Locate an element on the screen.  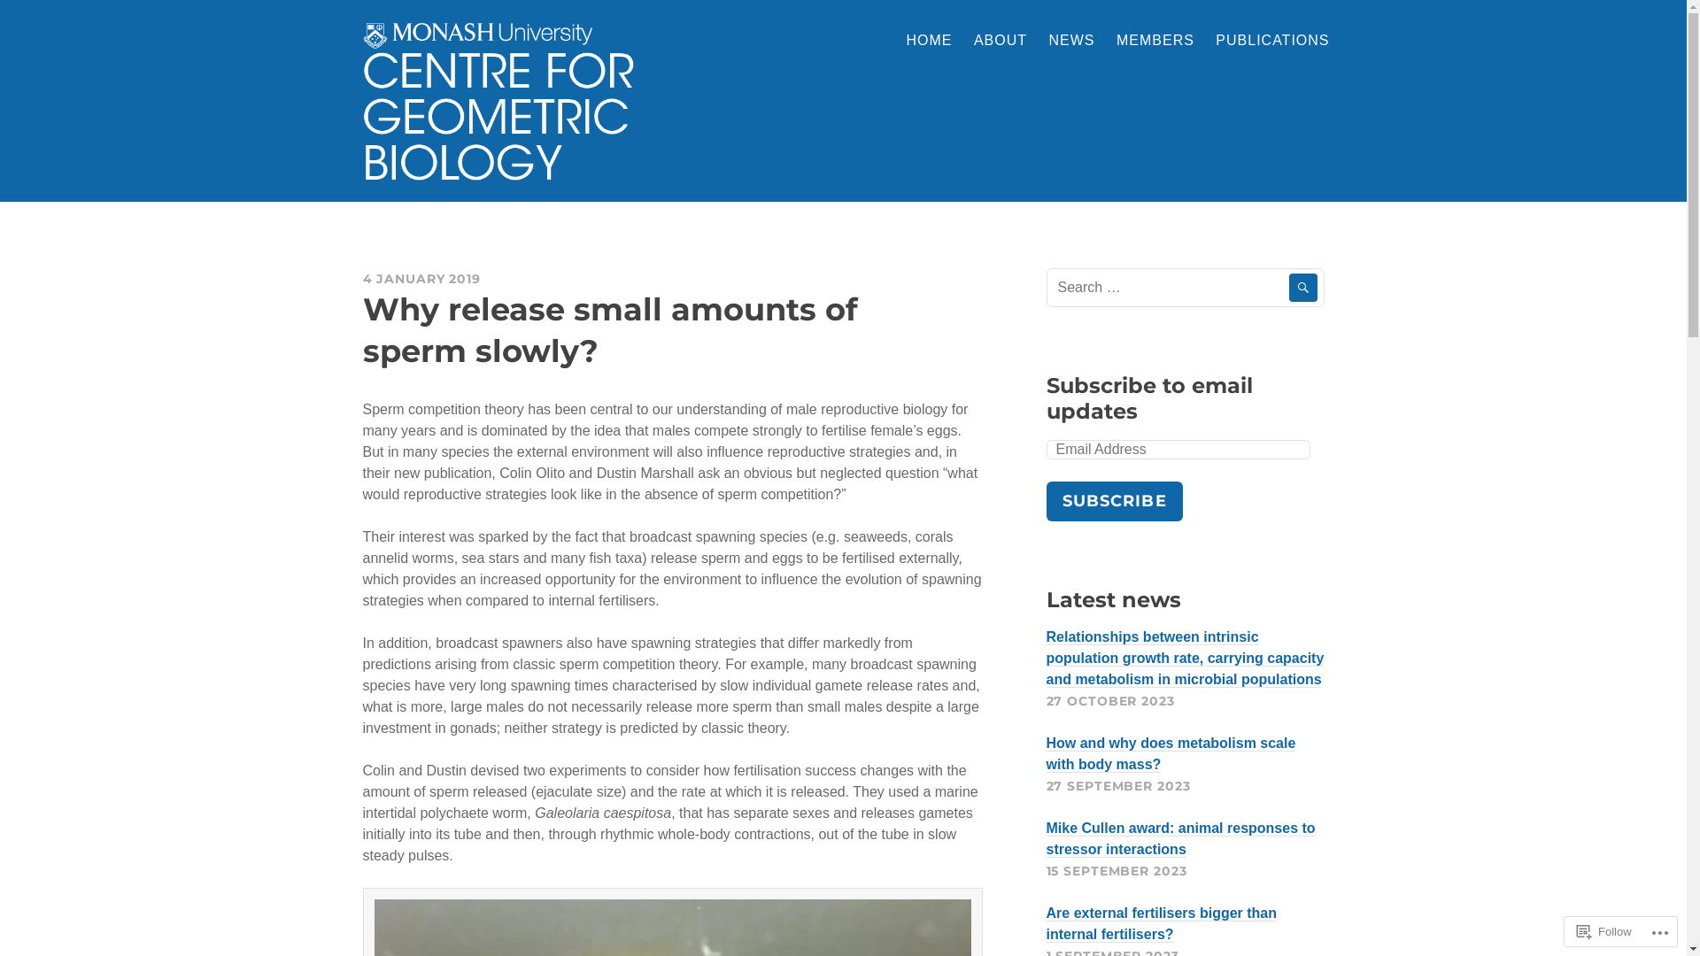
Are external fertilisers bigger than internal fertilisers? is located at coordinates (1162, 924).